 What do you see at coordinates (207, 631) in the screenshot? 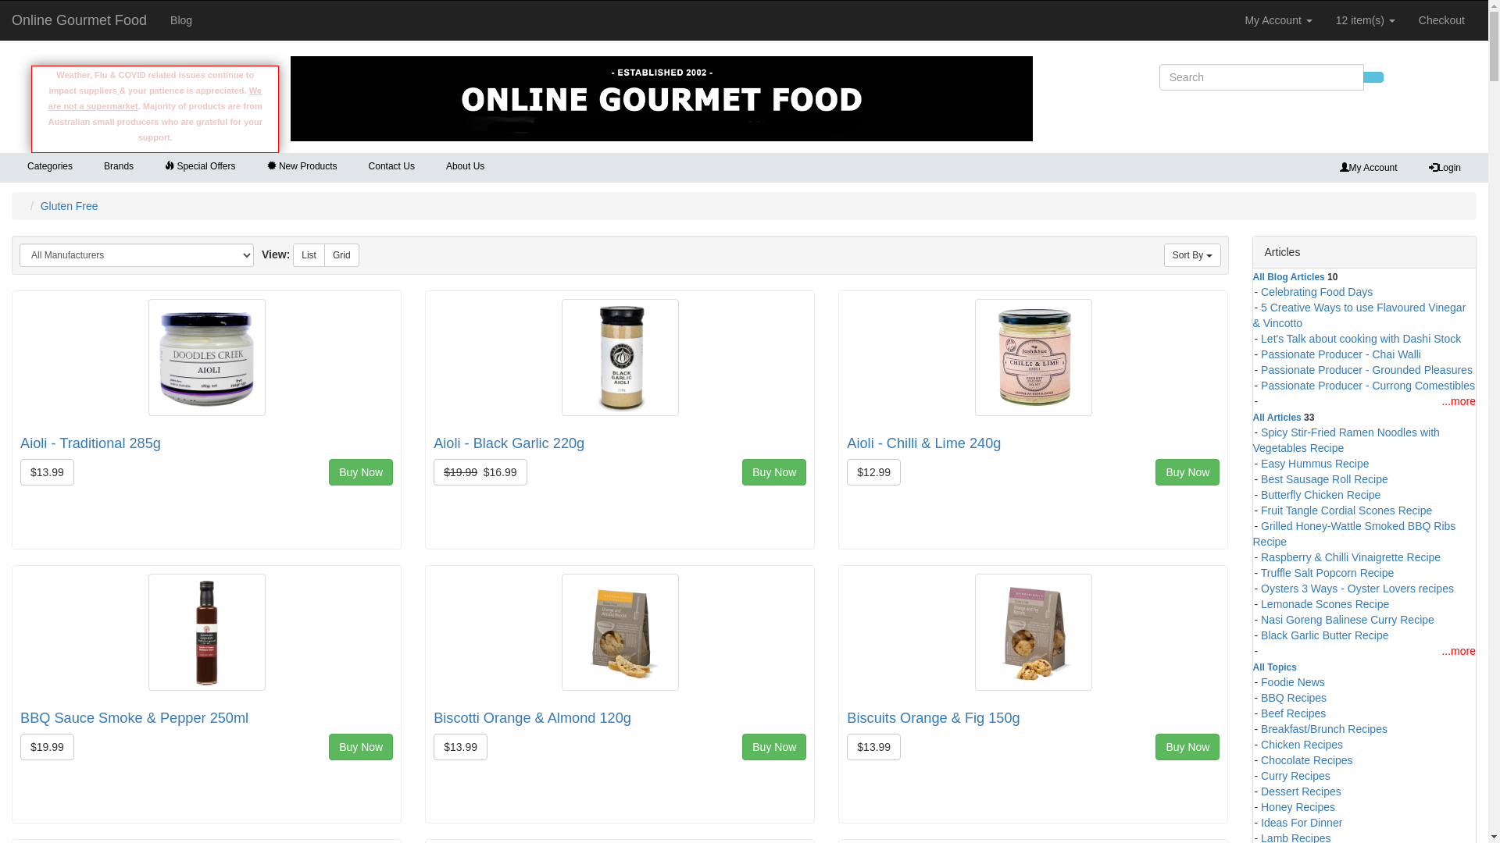
I see `BBQ Sauce Smoke & Pepper 250ml` at bounding box center [207, 631].